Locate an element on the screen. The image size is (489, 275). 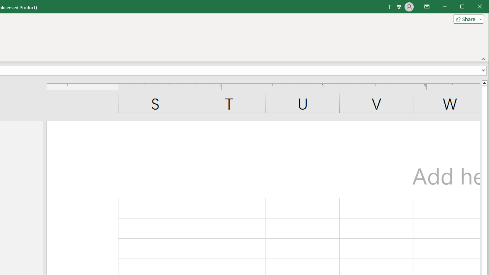
Minimize is located at coordinates (465, 7).